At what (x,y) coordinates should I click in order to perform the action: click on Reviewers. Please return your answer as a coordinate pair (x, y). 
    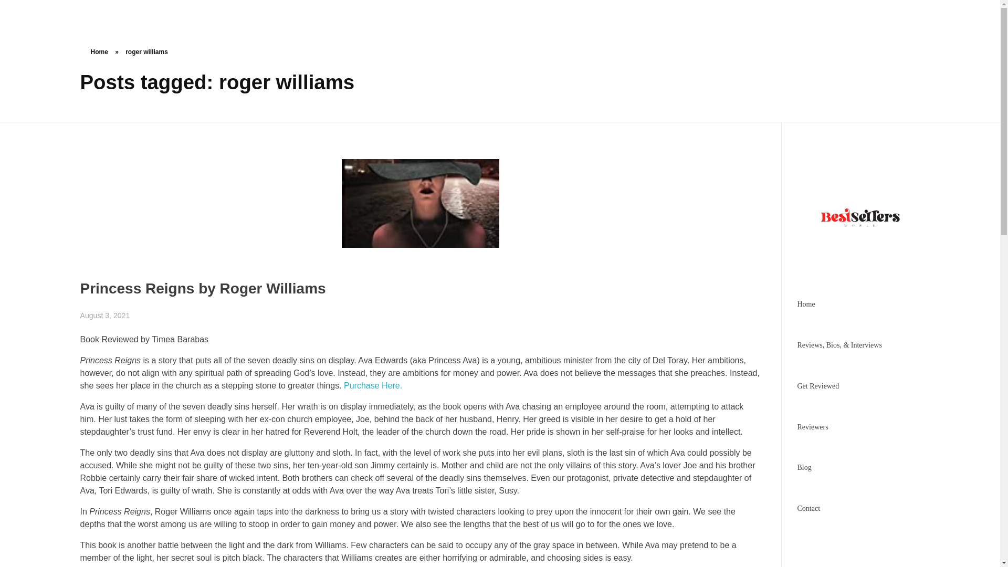
    Looking at the image, I should click on (812, 426).